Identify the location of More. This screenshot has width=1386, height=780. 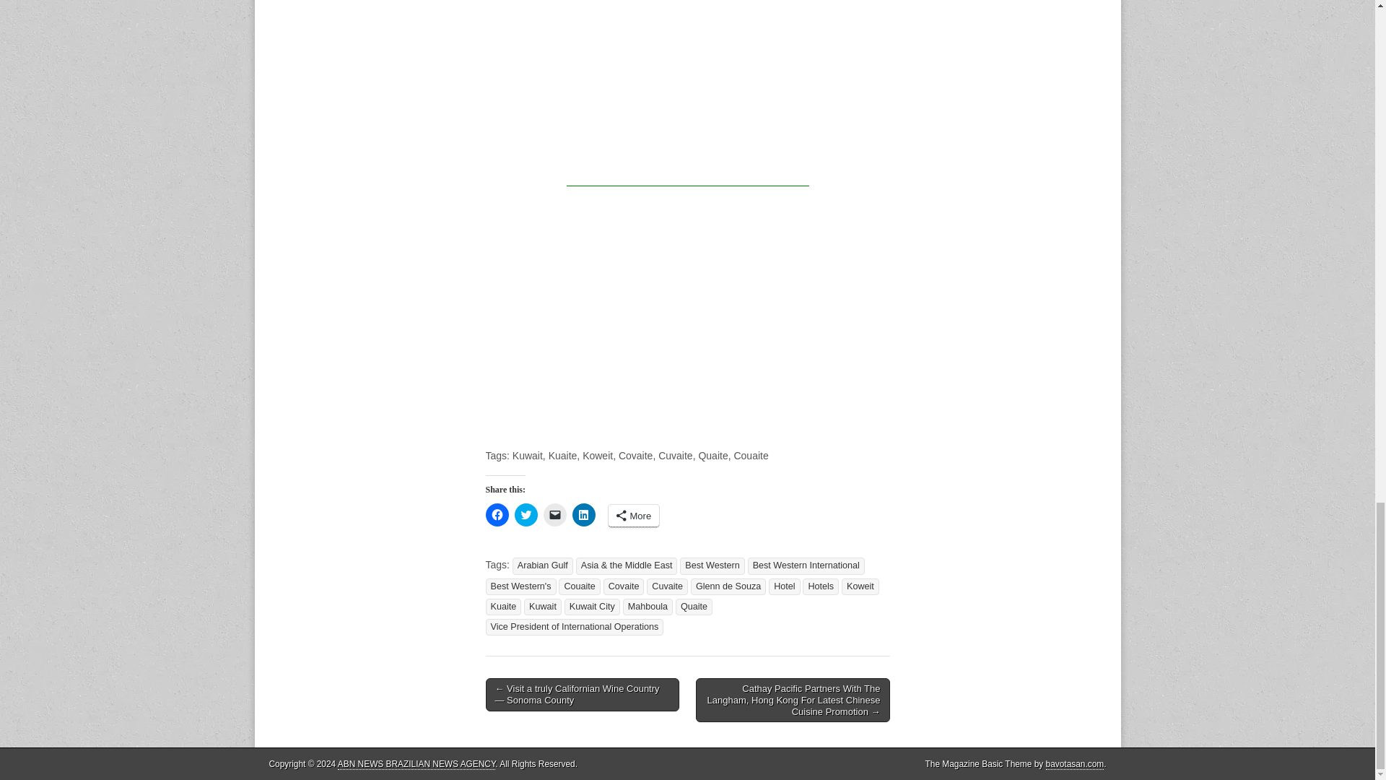
(634, 516).